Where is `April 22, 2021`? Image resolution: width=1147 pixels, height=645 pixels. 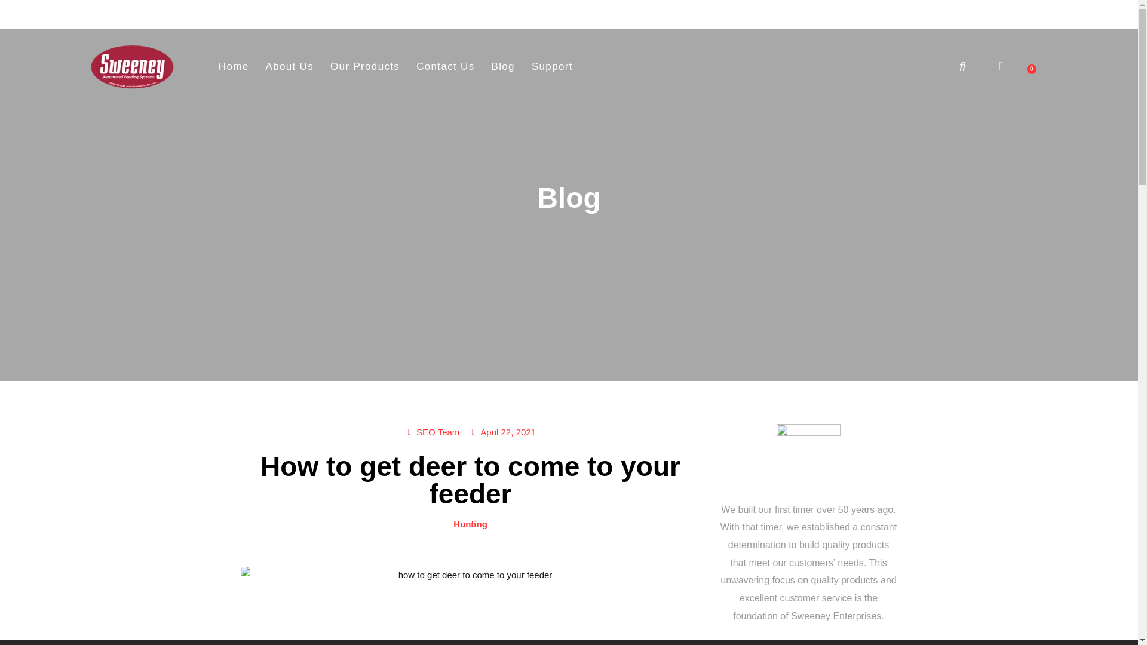 April 22, 2021 is located at coordinates (502, 432).